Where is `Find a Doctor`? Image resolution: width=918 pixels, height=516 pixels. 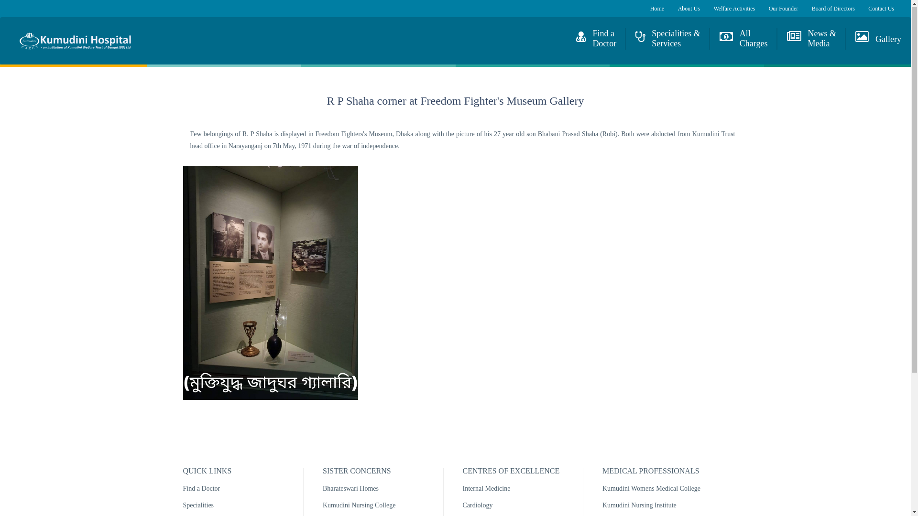 Find a Doctor is located at coordinates (201, 489).